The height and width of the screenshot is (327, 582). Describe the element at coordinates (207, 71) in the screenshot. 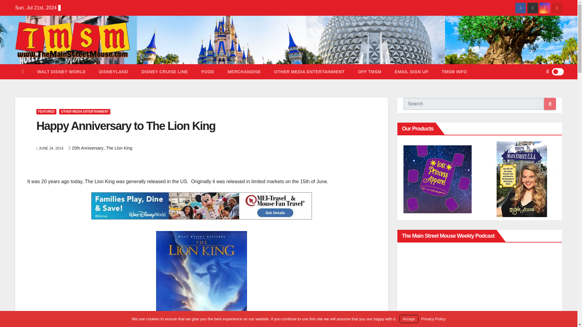

I see `FOOD` at that location.